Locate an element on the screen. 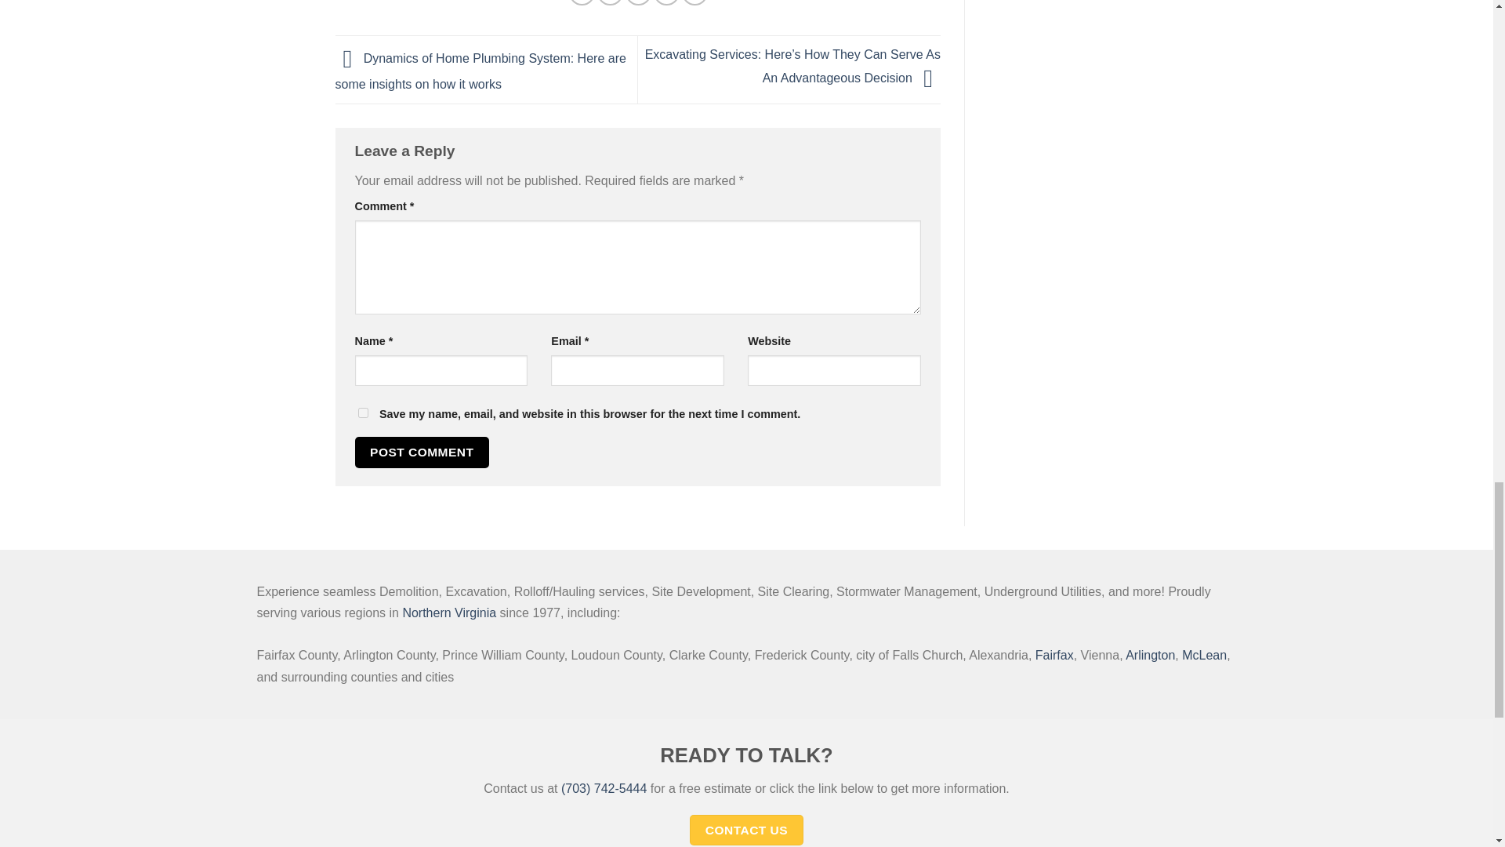 The image size is (1505, 847). Share on LinkedIn is located at coordinates (694, 2).